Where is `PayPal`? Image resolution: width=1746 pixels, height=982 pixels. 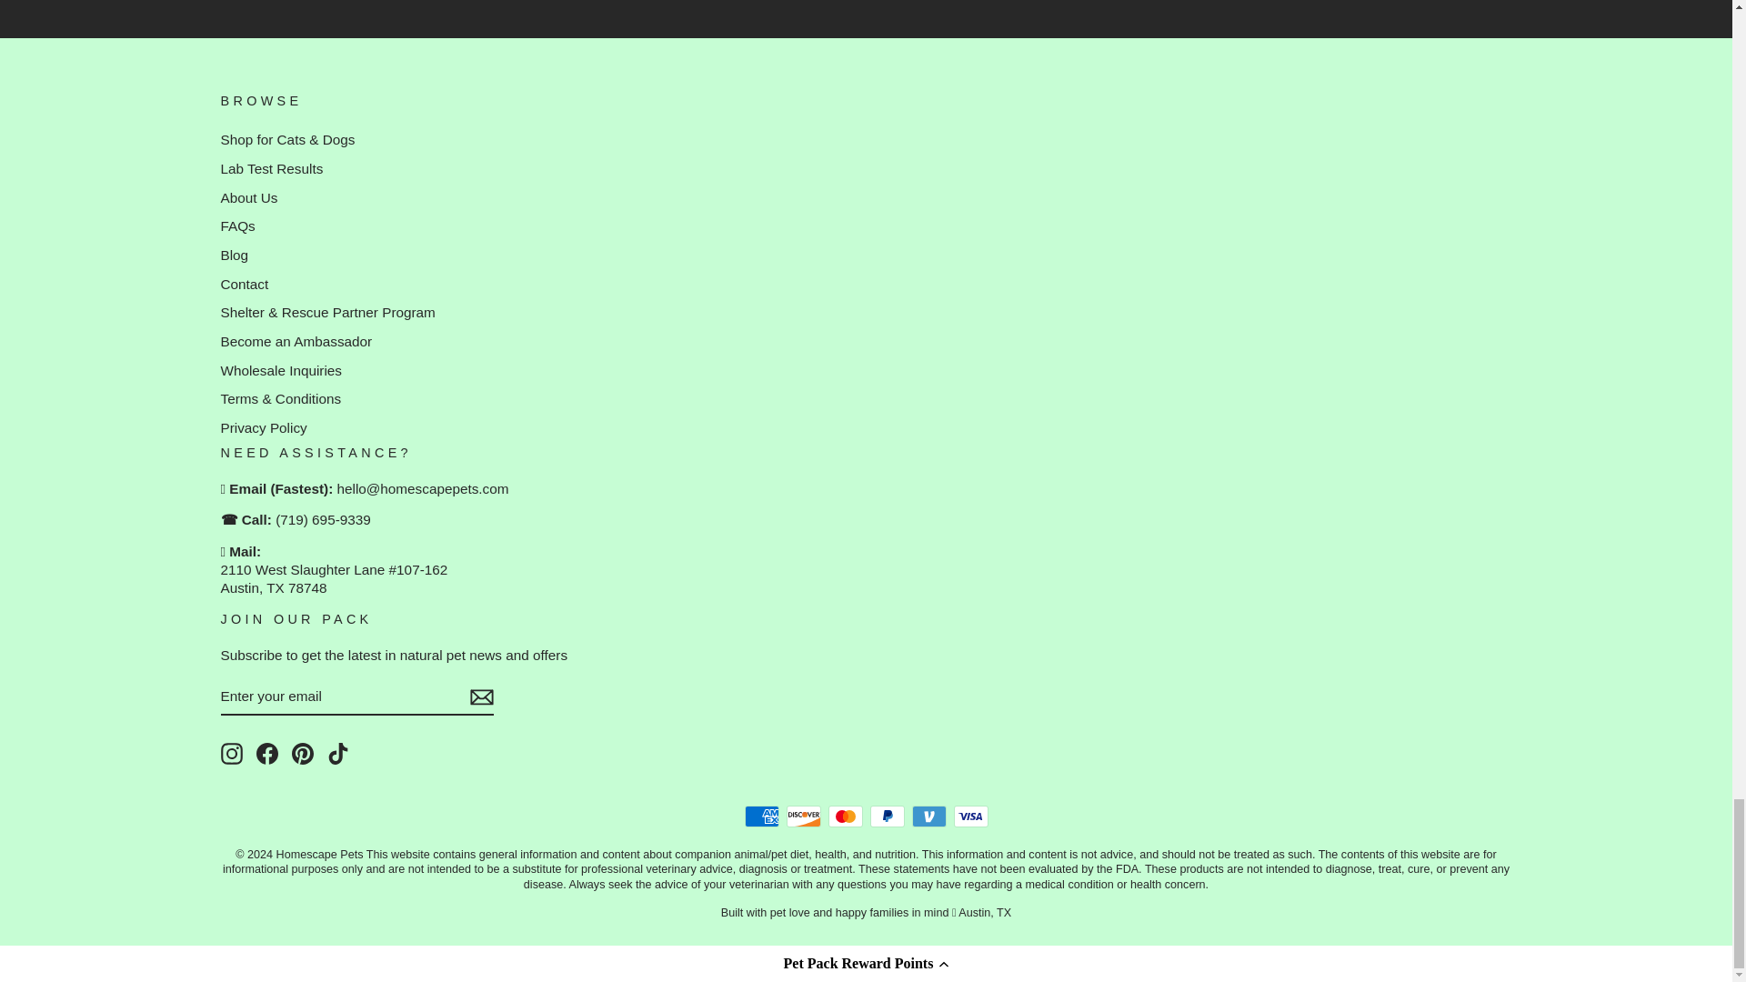 PayPal is located at coordinates (887, 817).